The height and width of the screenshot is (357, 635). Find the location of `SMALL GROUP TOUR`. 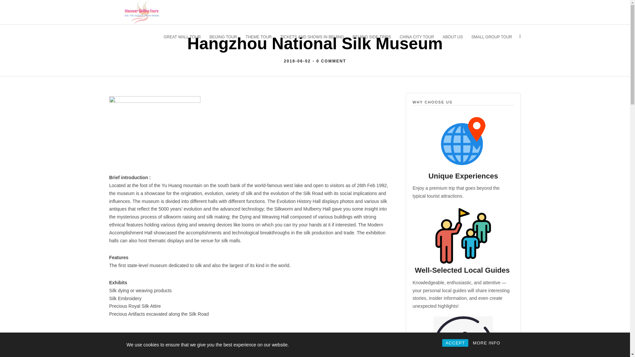

SMALL GROUP TOUR is located at coordinates (494, 36).